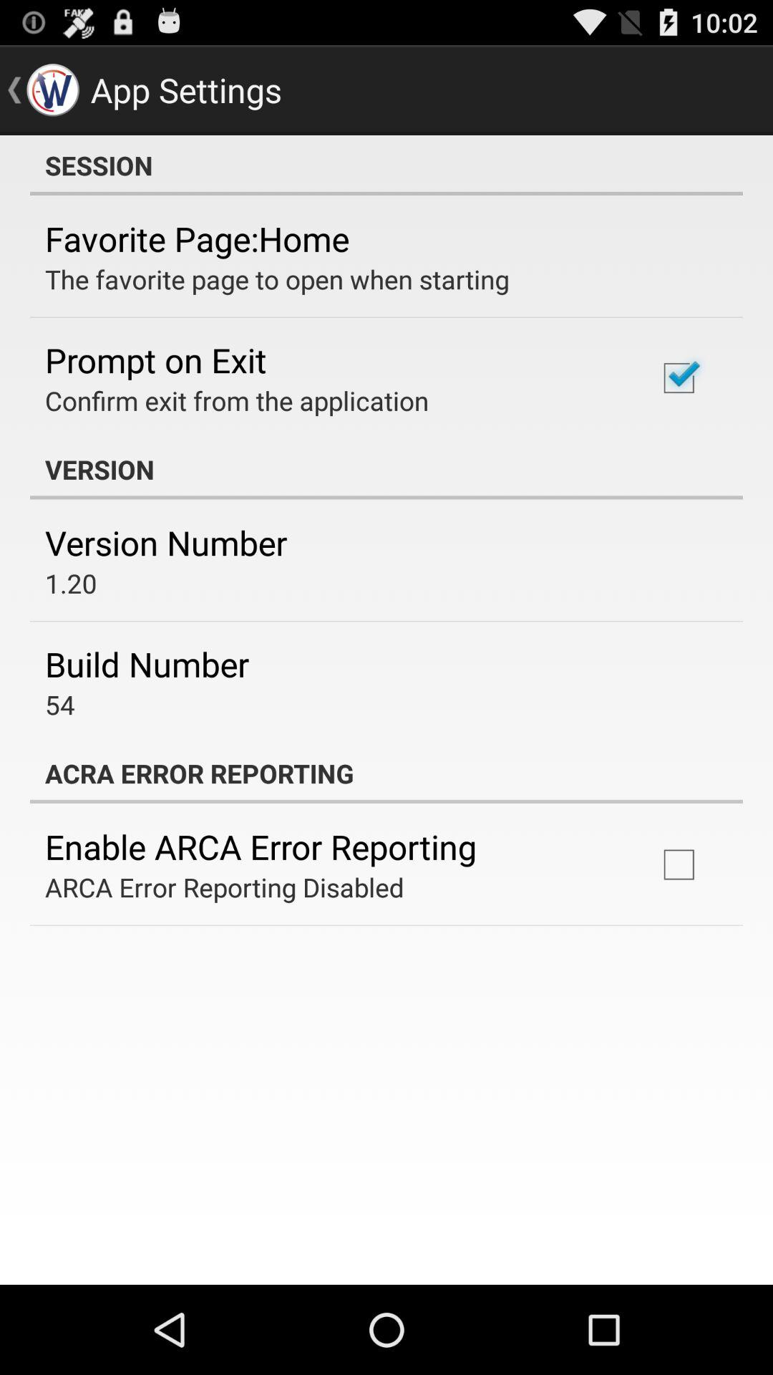  Describe the element at coordinates (386, 165) in the screenshot. I see `tap session icon` at that location.